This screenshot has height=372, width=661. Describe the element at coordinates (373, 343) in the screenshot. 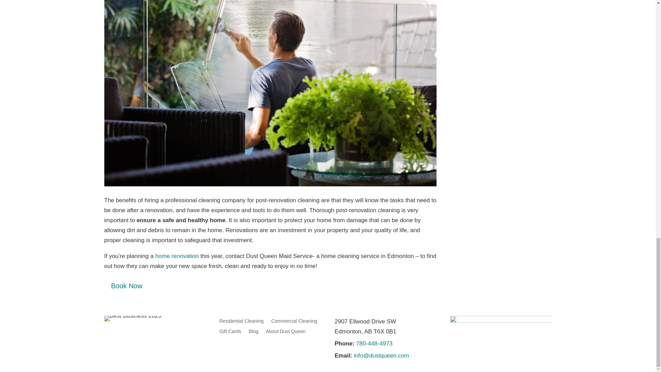

I see ` 780-448-4973` at that location.